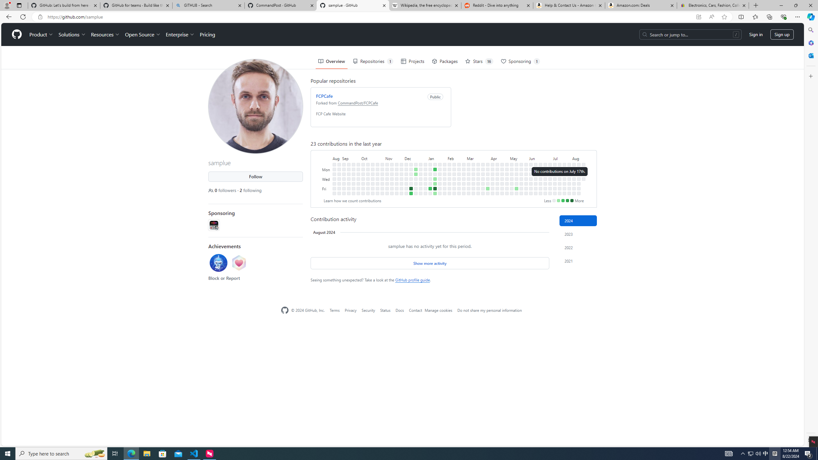 The image size is (818, 460). I want to click on No contributions on May 31st., so click(526, 188).